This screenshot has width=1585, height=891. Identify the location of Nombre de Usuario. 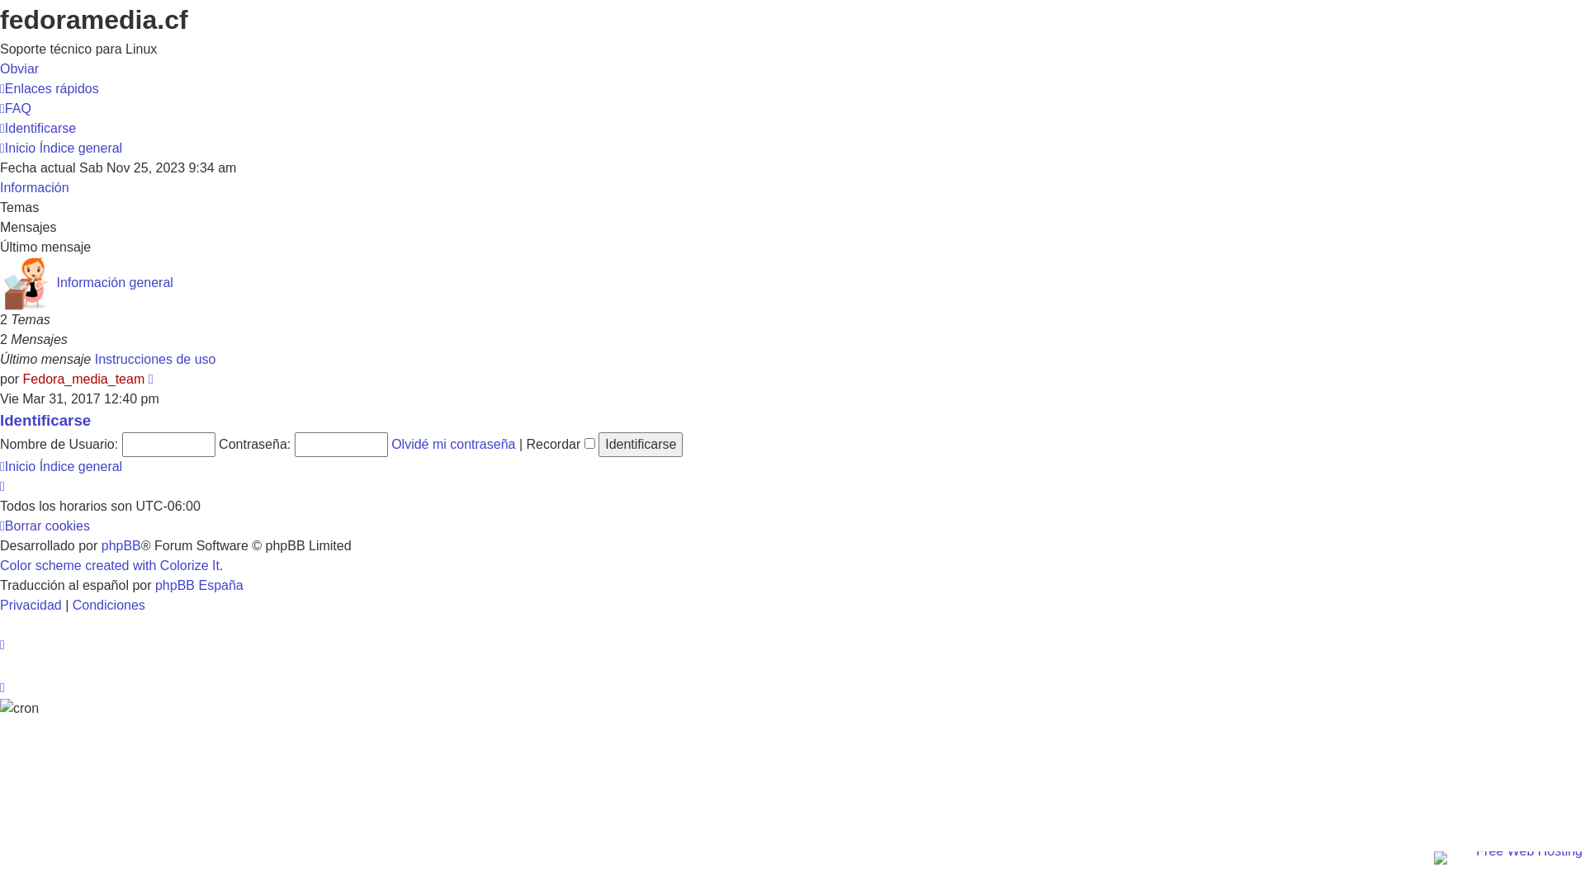
(168, 445).